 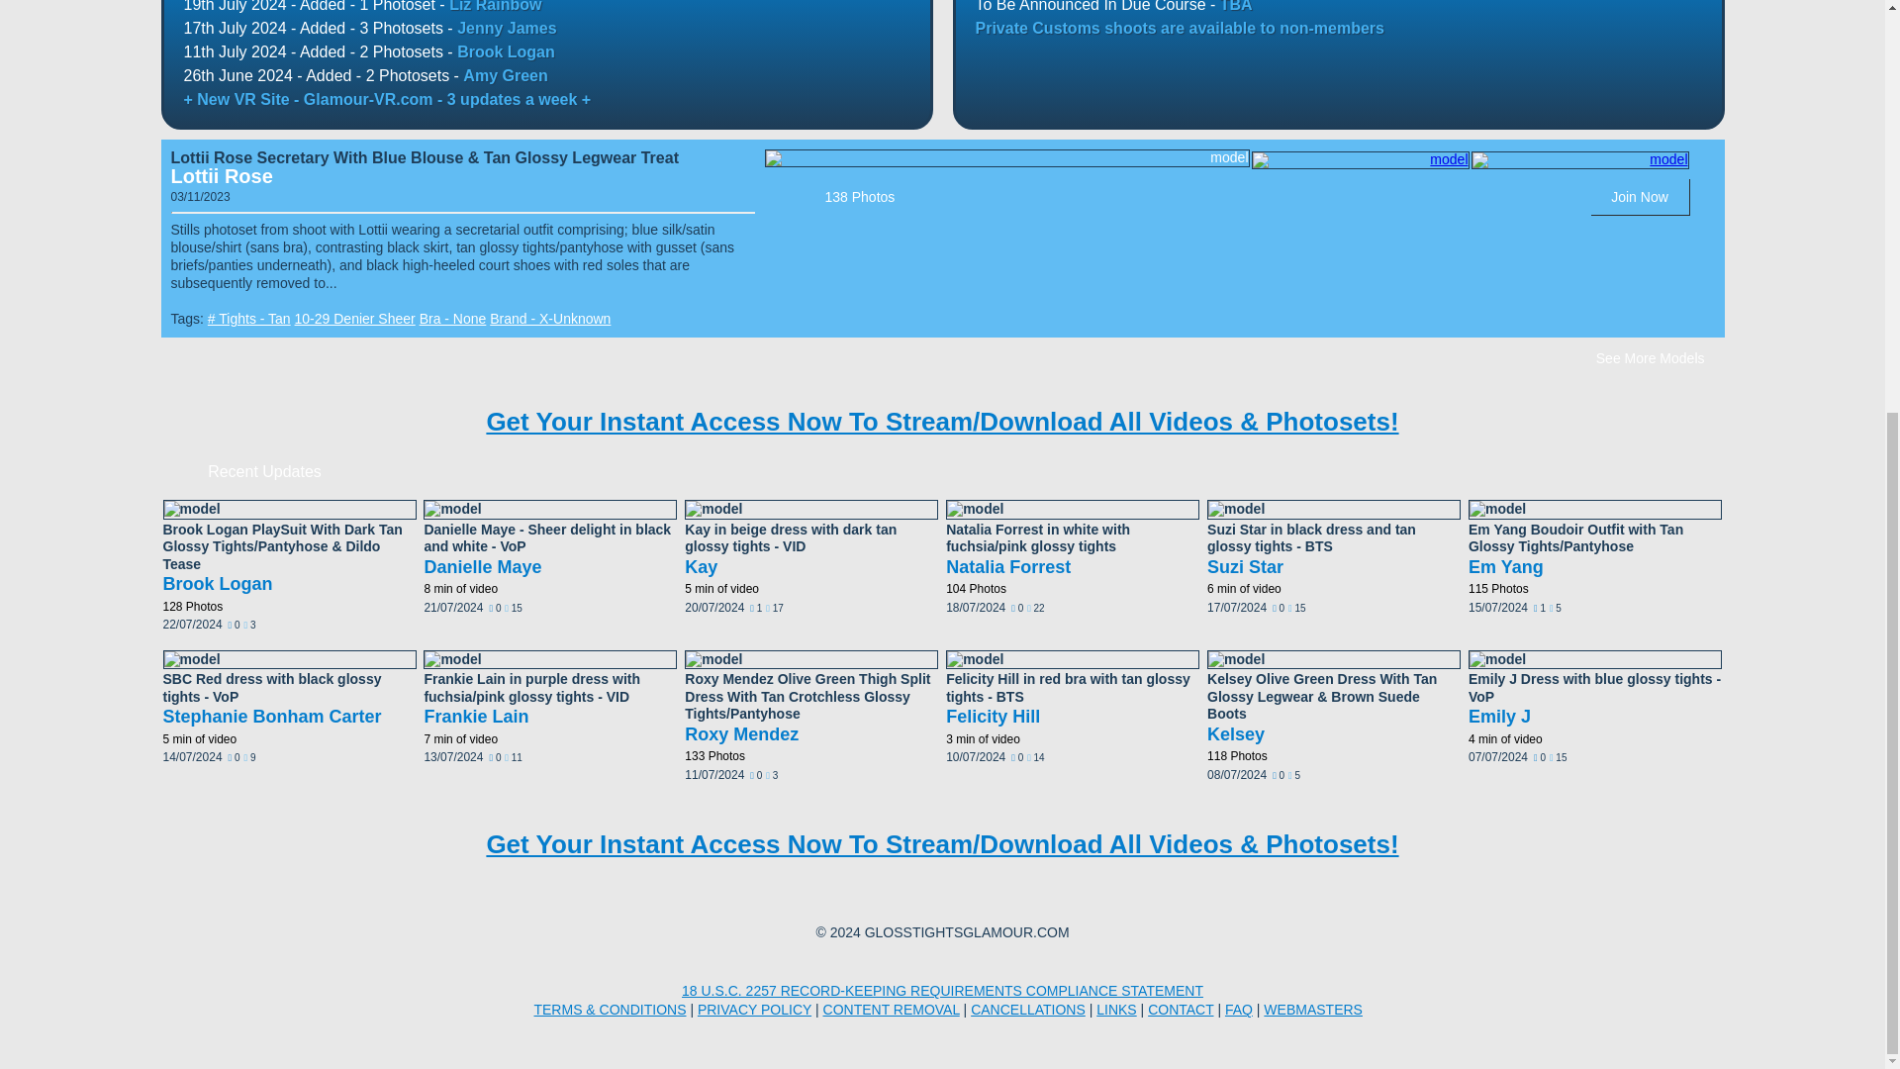 What do you see at coordinates (701, 566) in the screenshot?
I see `Kay` at bounding box center [701, 566].